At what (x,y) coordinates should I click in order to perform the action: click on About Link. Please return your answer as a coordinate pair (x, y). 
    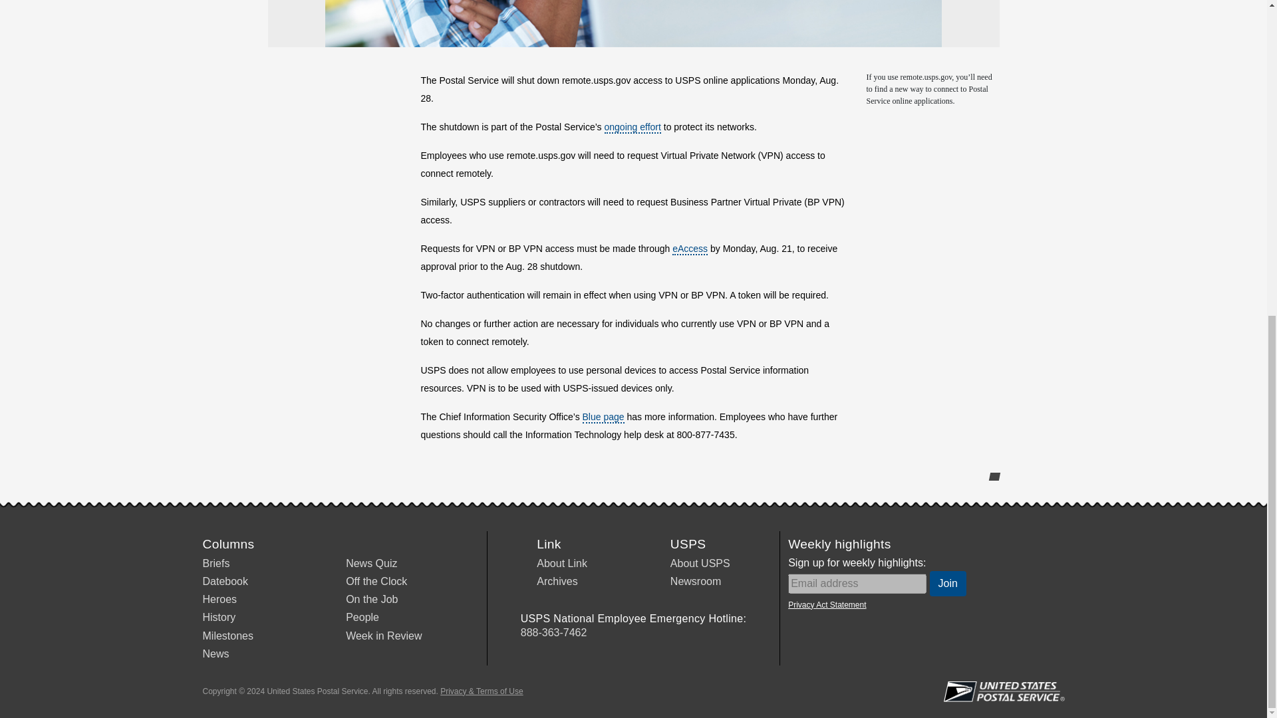
    Looking at the image, I should click on (561, 564).